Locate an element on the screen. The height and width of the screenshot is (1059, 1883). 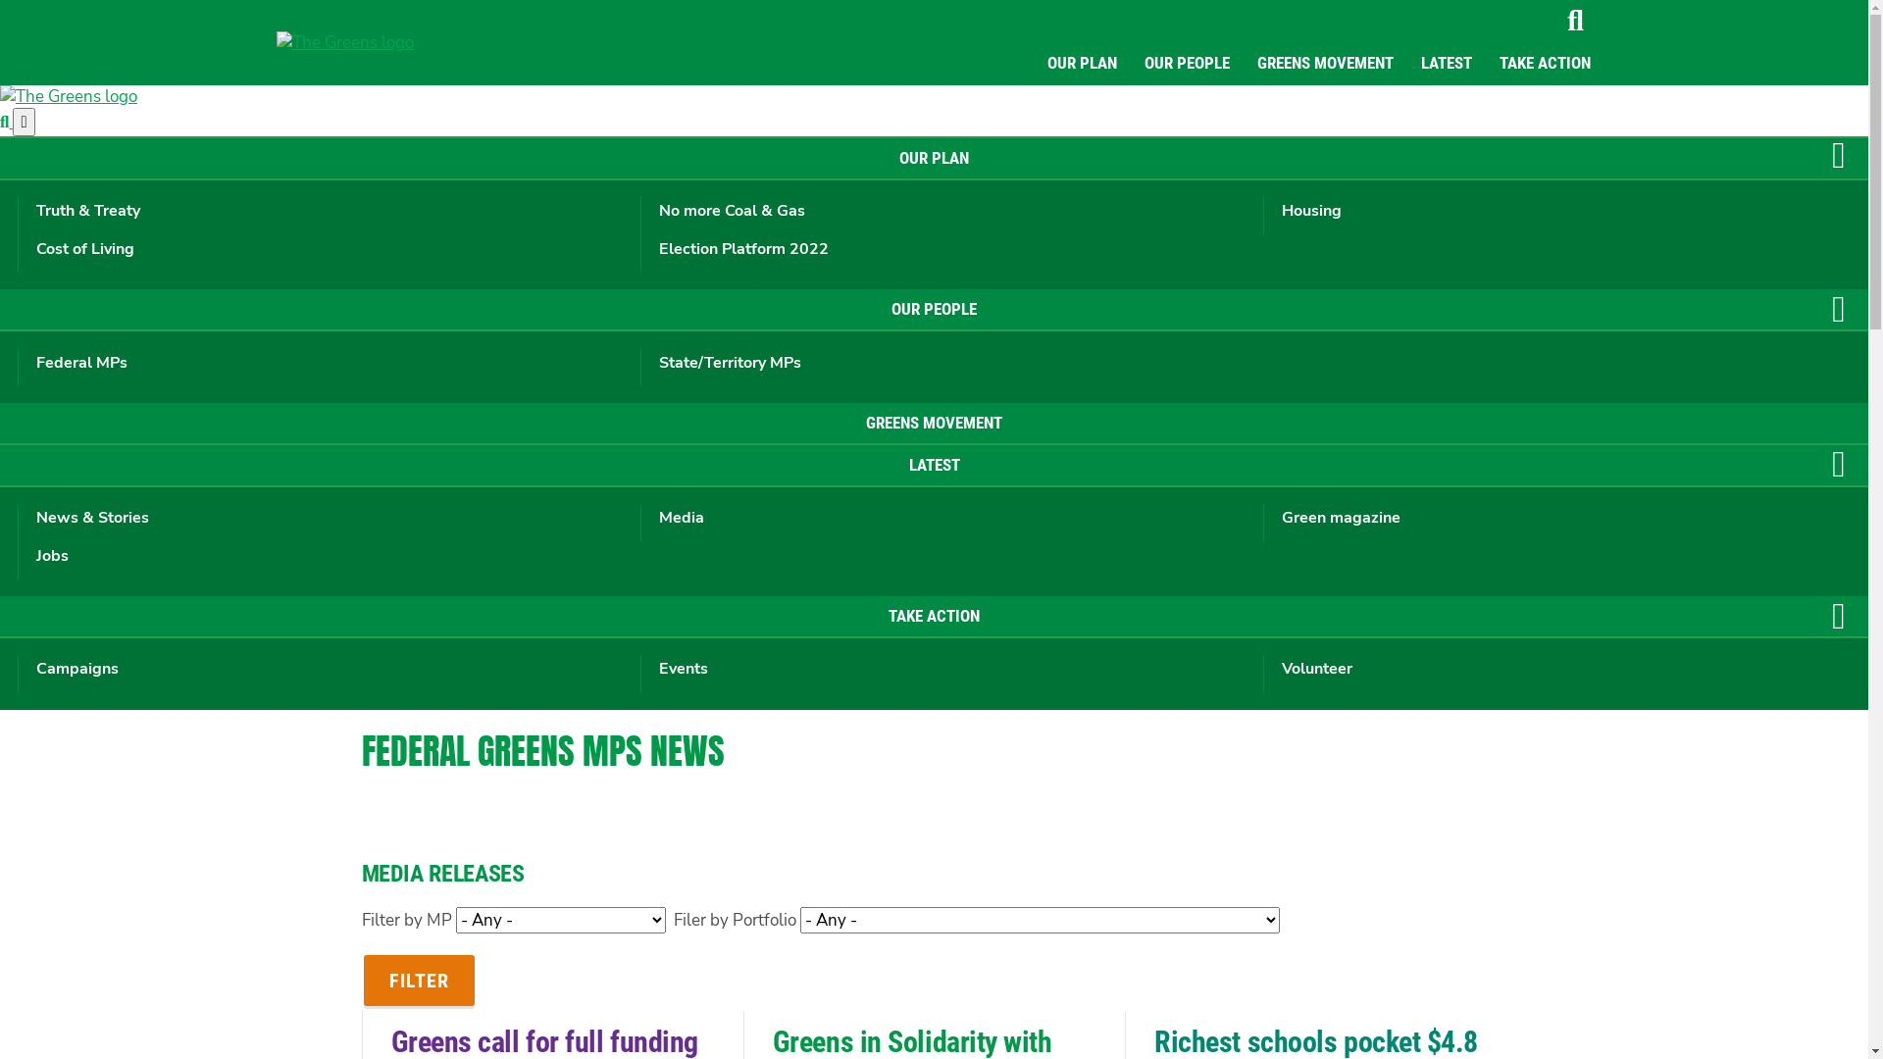
Campaigns is located at coordinates (324, 670).